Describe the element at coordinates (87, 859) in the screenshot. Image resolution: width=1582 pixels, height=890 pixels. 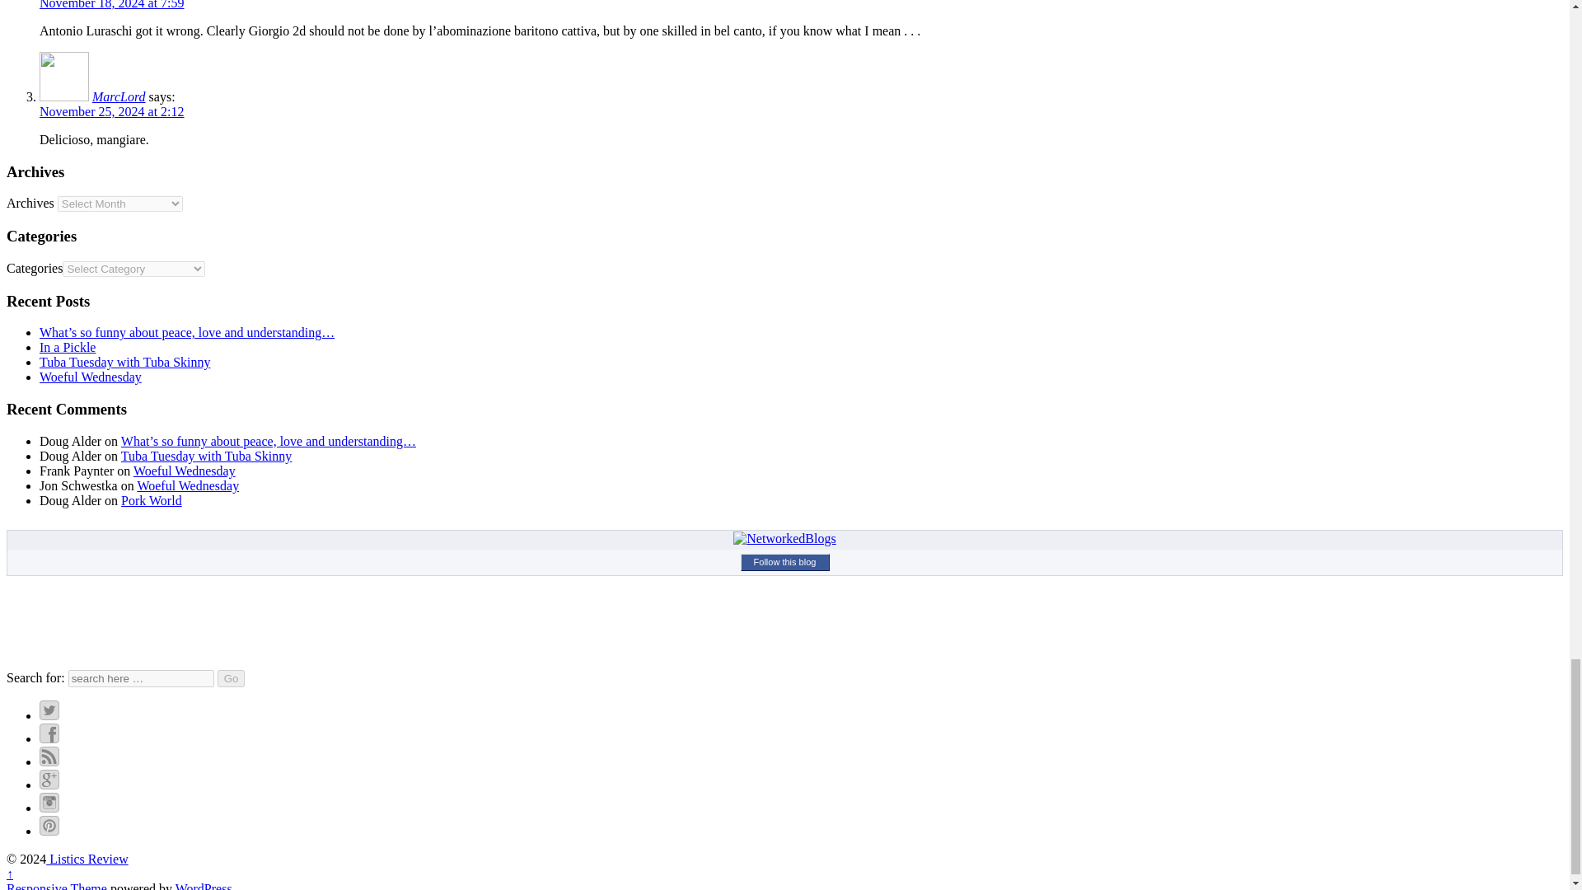
I see `Listics Review` at that location.